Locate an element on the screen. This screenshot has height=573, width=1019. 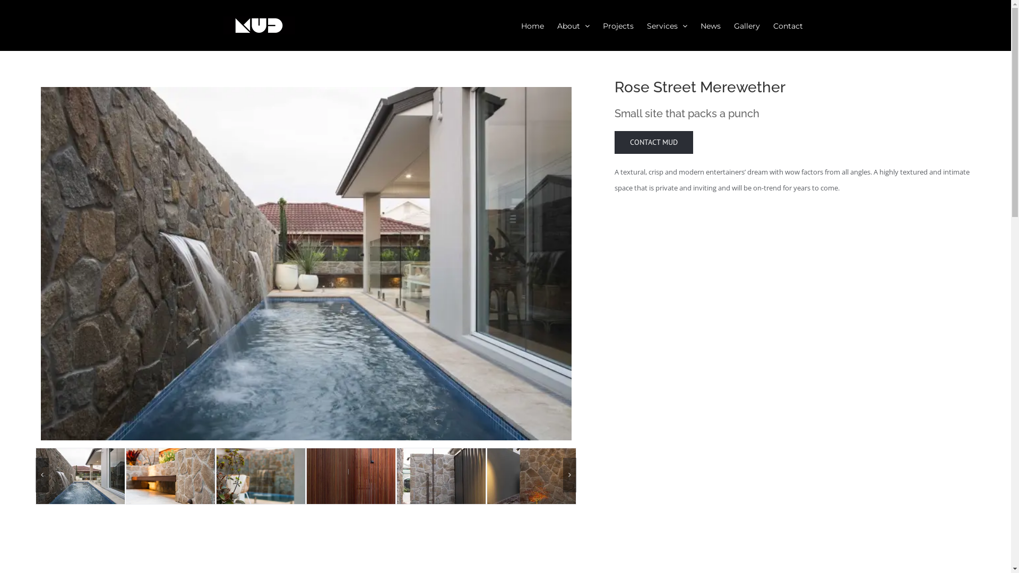
Gallery is located at coordinates (746, 25).